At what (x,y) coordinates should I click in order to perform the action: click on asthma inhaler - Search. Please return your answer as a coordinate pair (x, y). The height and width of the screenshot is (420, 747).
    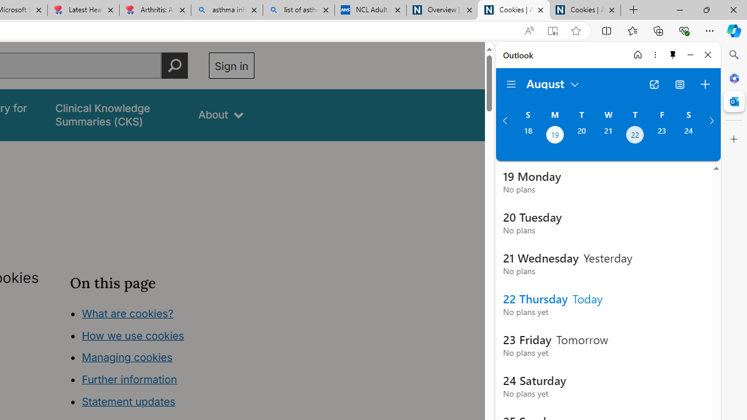
    Looking at the image, I should click on (226, 10).